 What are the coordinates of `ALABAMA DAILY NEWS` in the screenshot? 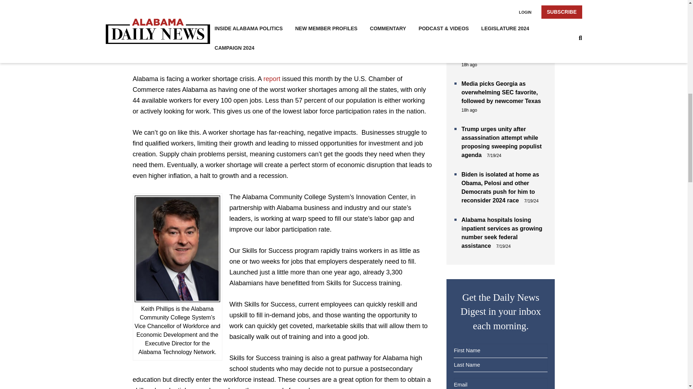 It's located at (186, 25).